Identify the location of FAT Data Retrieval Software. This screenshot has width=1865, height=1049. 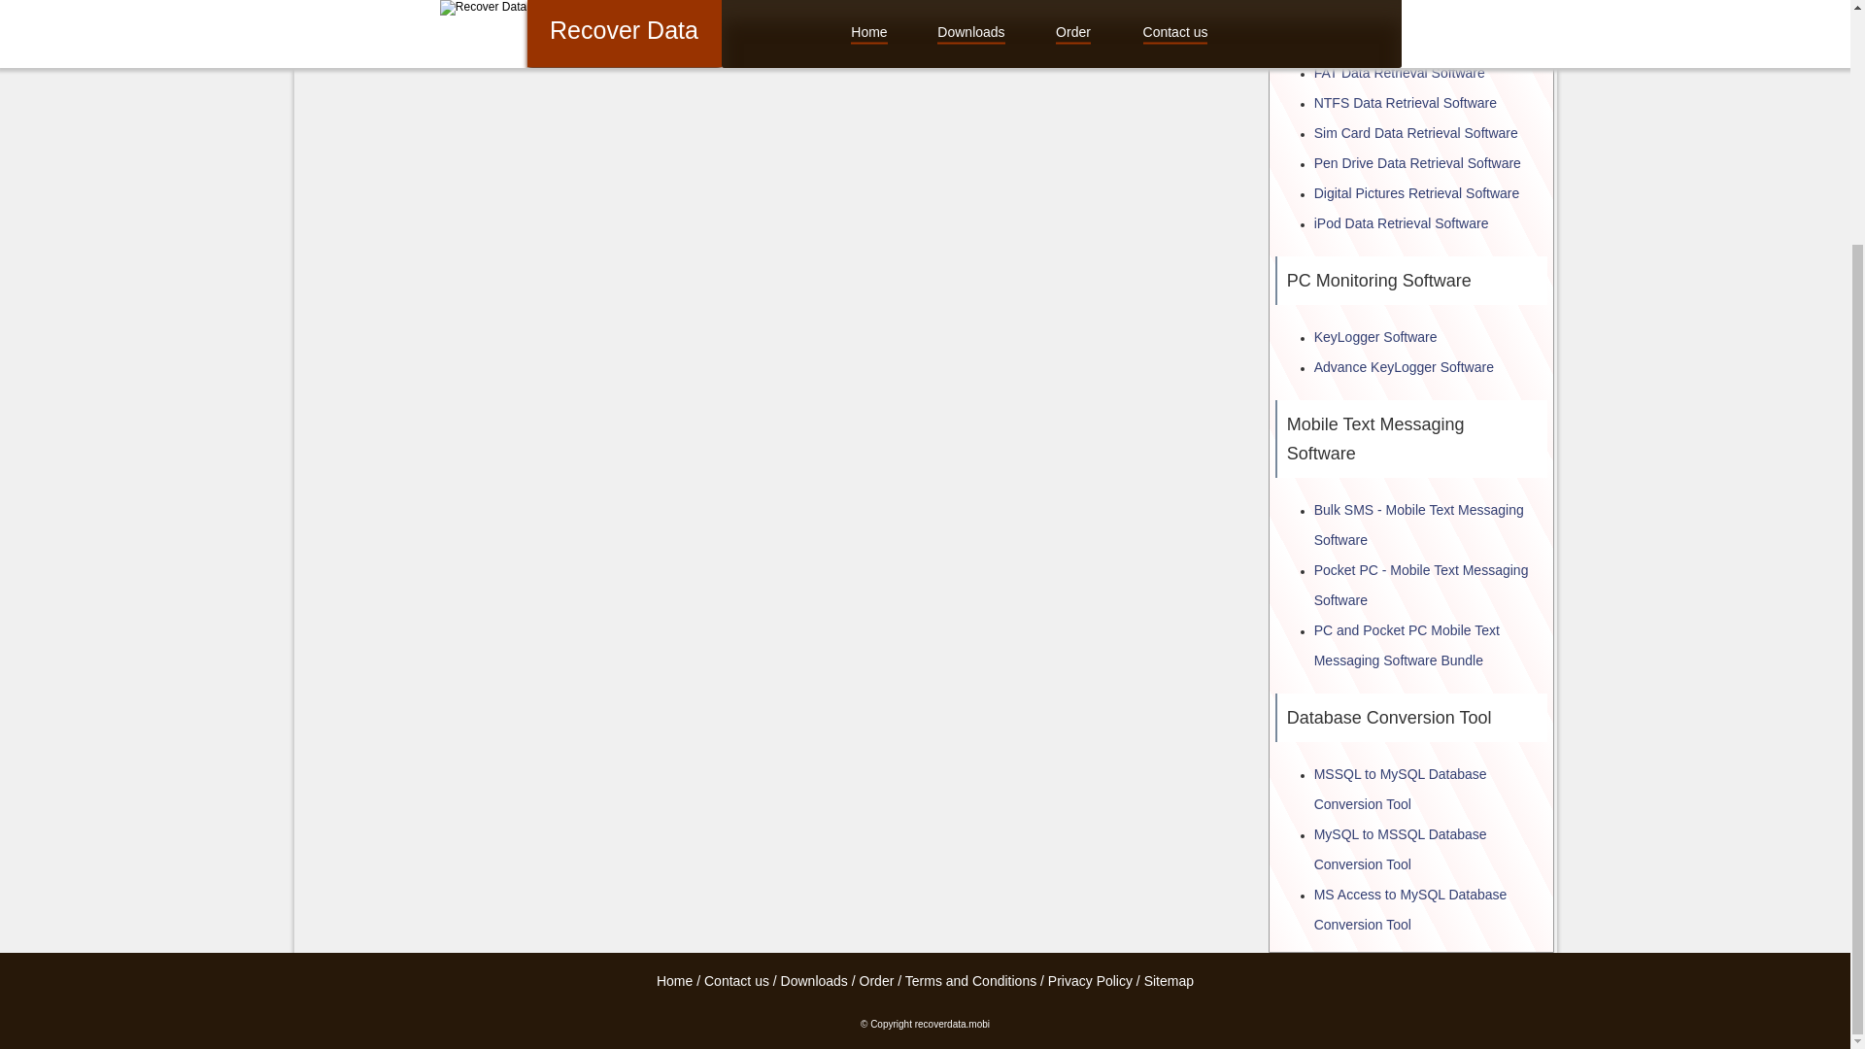
(1399, 72).